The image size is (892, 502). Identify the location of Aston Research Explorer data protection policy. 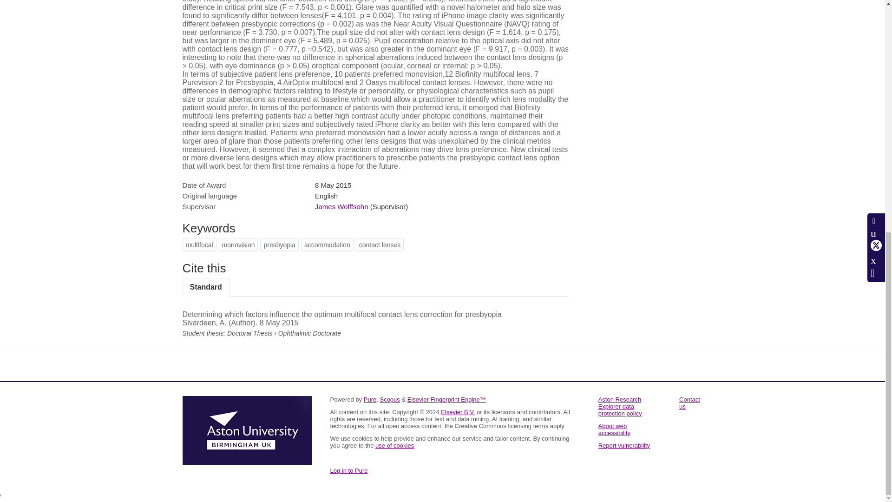
(620, 406).